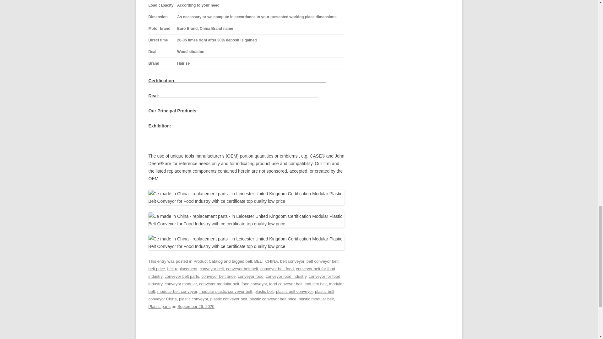 The height and width of the screenshot is (339, 603). I want to click on conveyor belt food, so click(277, 269).